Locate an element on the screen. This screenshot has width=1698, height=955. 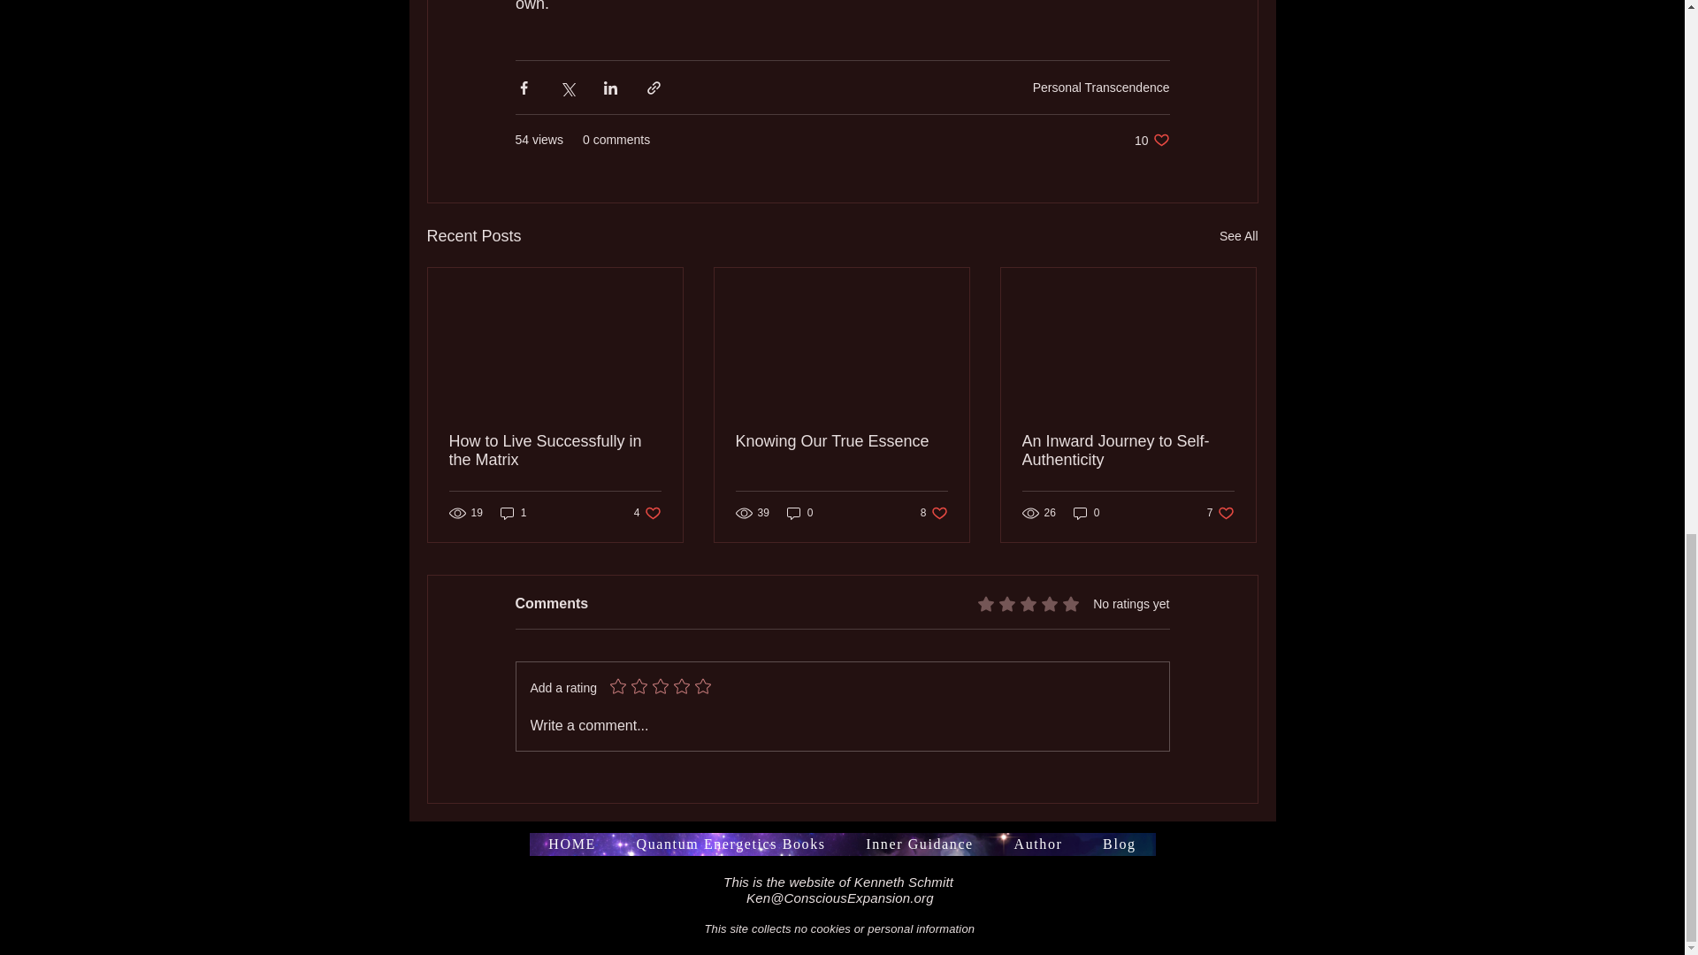
See All is located at coordinates (513, 512).